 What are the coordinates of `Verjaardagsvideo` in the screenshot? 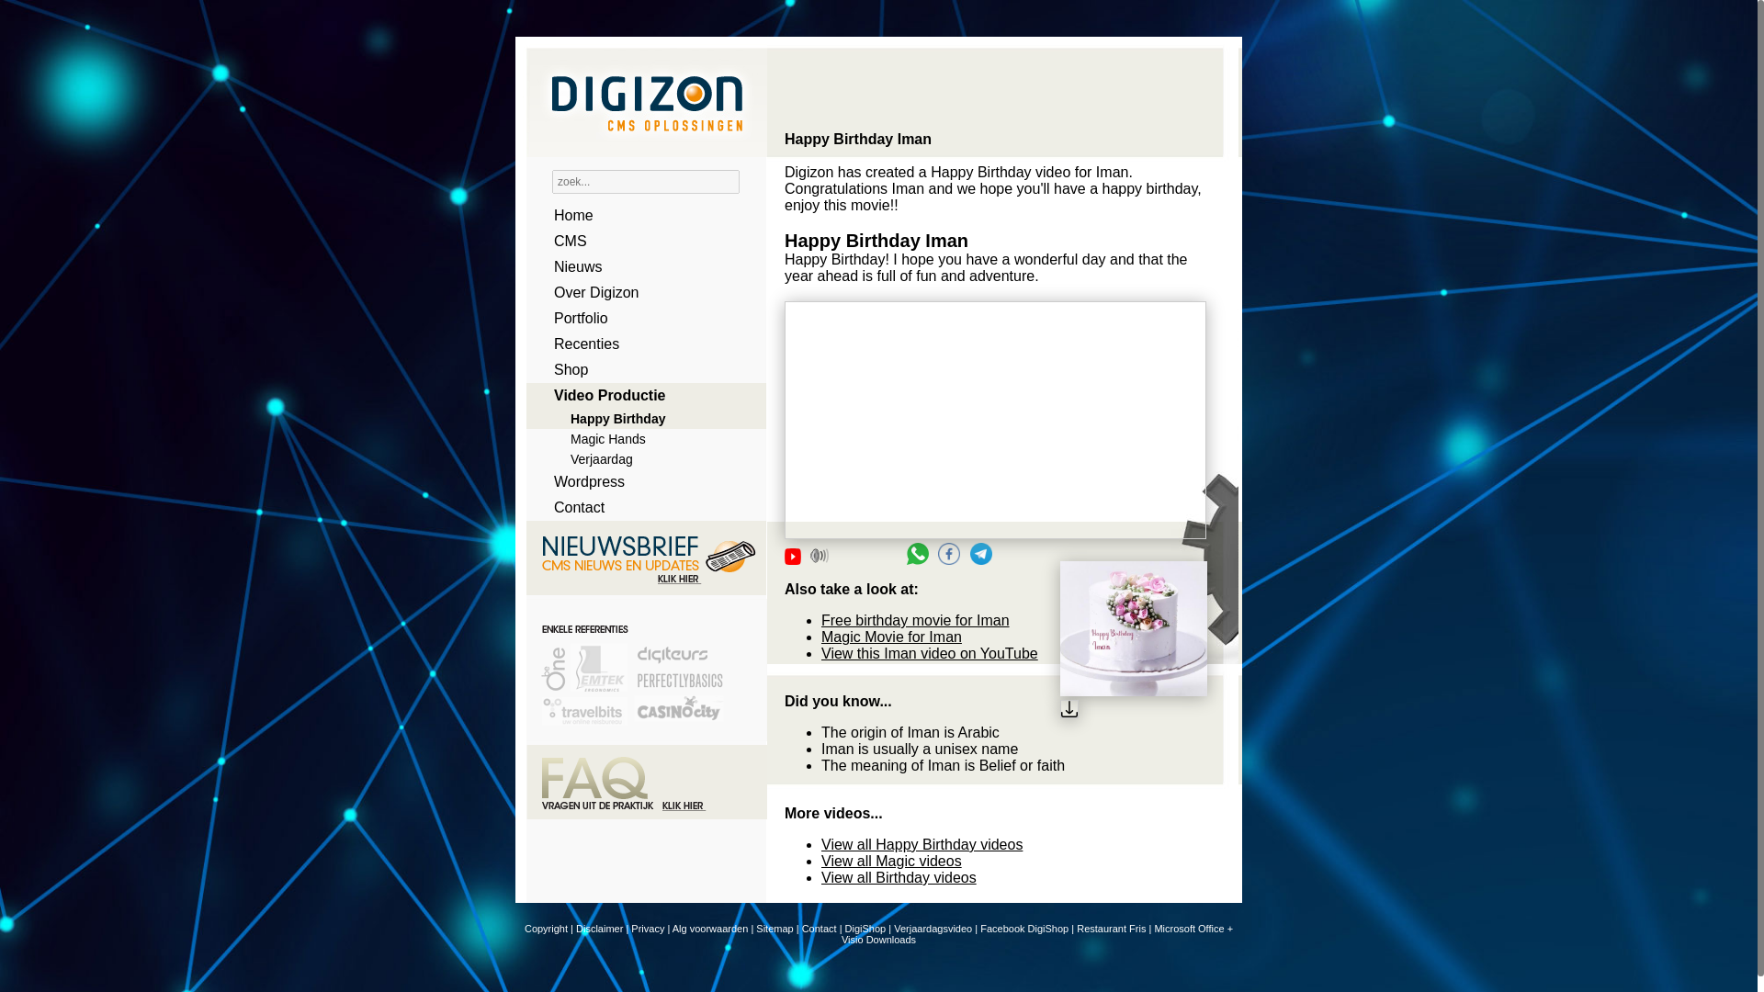 It's located at (933, 929).